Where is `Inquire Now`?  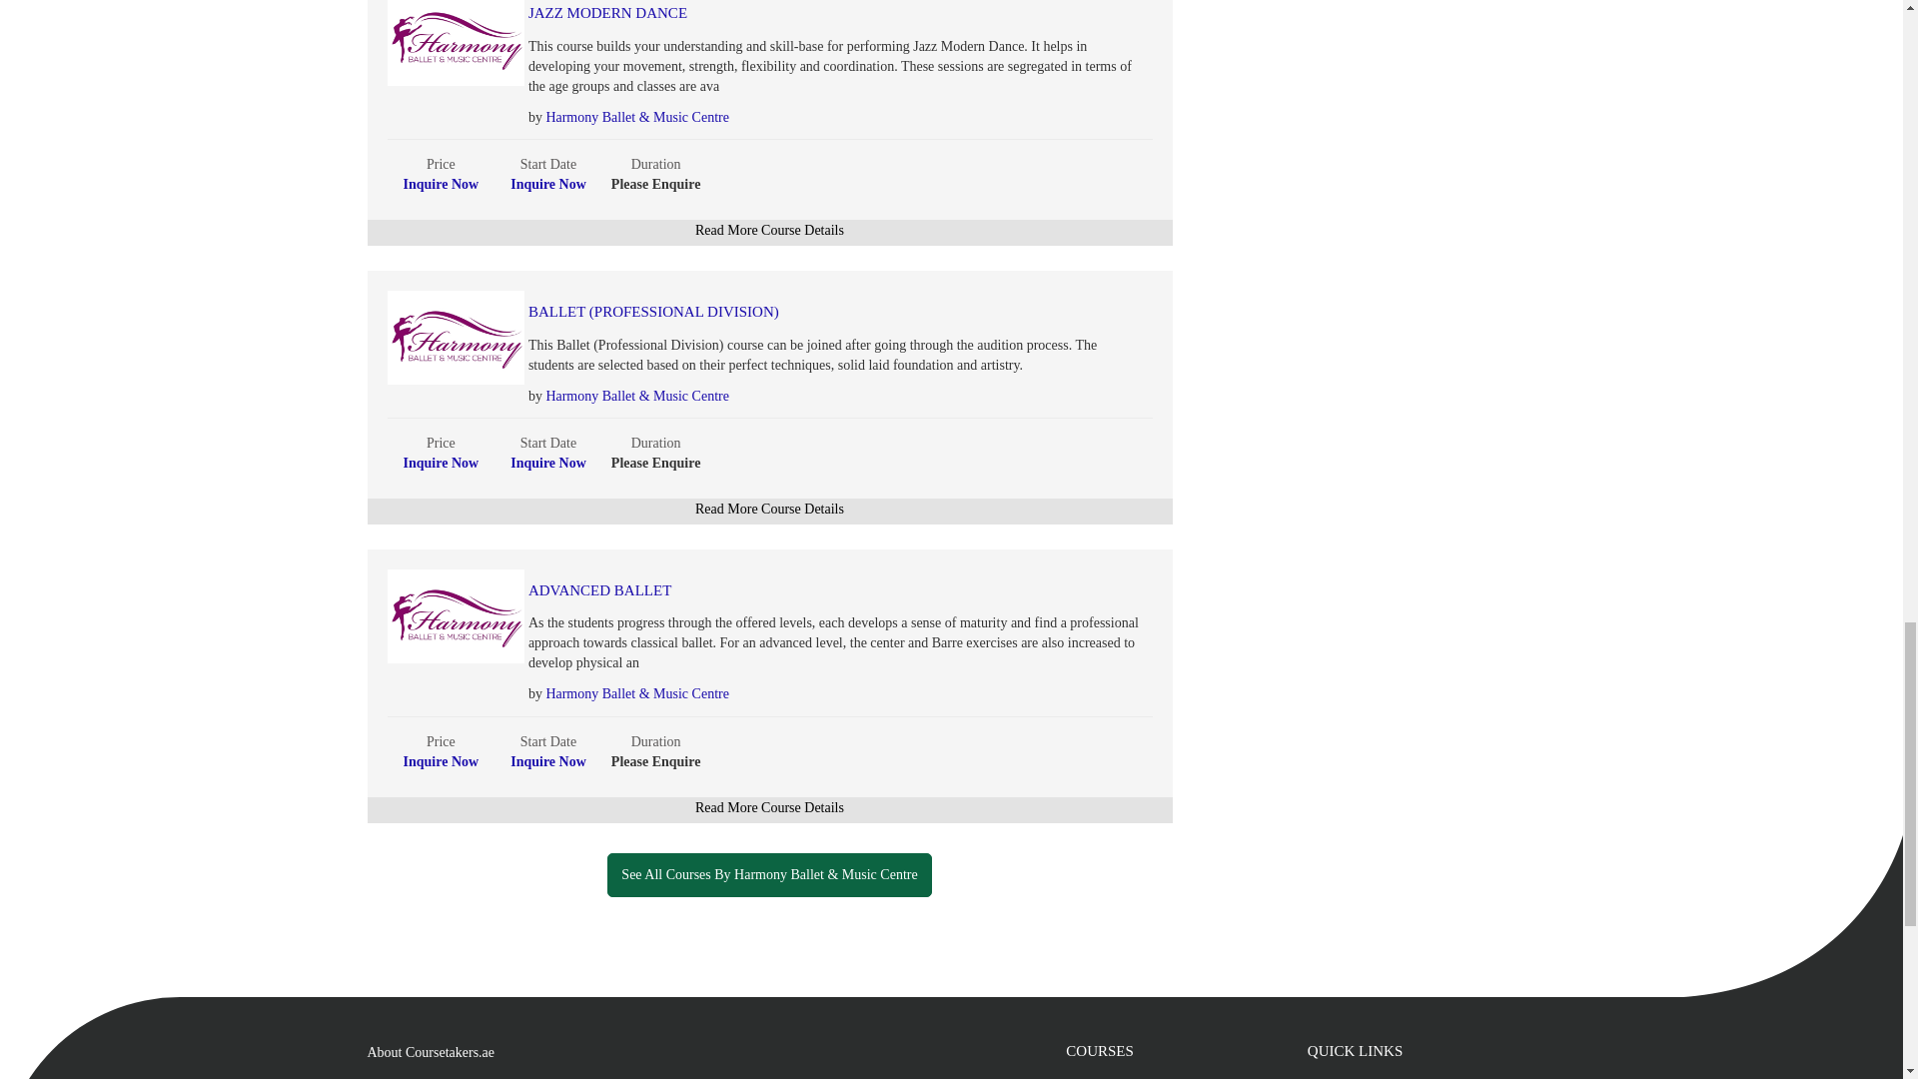 Inquire Now is located at coordinates (547, 462).